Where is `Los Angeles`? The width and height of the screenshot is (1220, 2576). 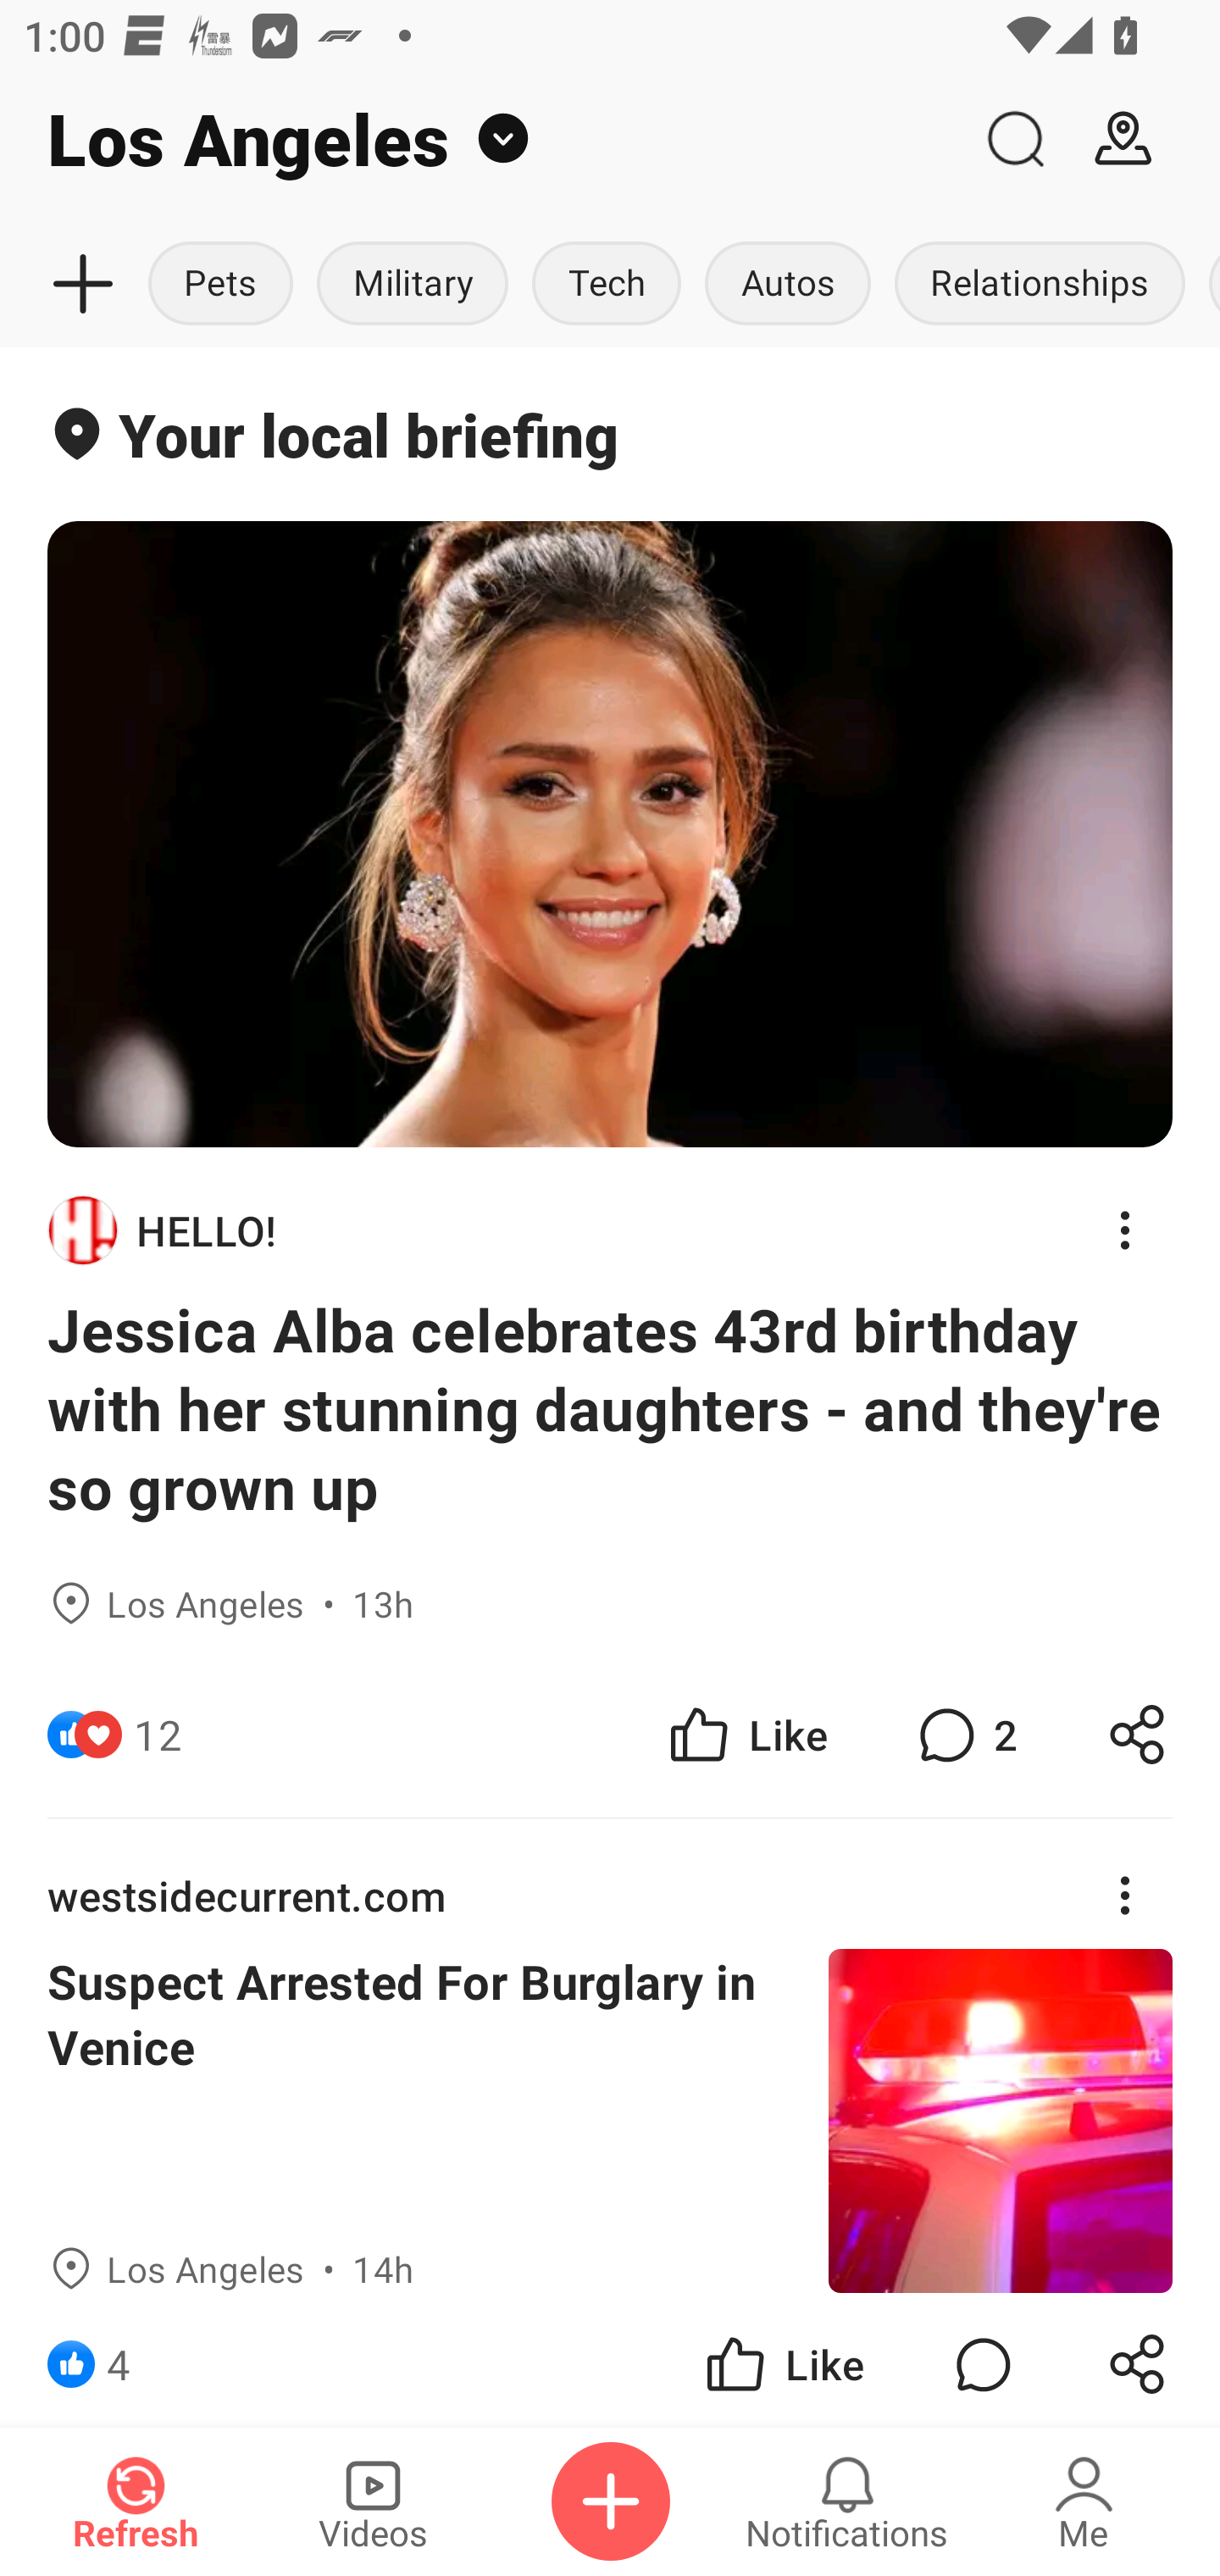 Los Angeles is located at coordinates (480, 139).